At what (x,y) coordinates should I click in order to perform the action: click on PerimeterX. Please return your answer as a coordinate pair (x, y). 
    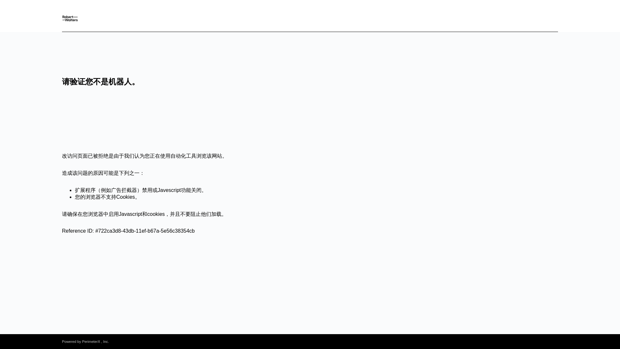
    Looking at the image, I should click on (91, 341).